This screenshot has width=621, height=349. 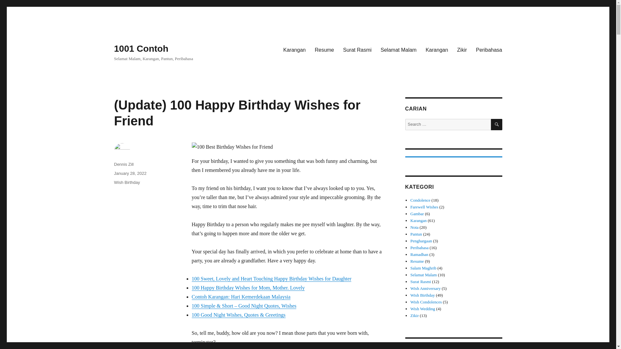 I want to click on Resume, so click(x=324, y=49).